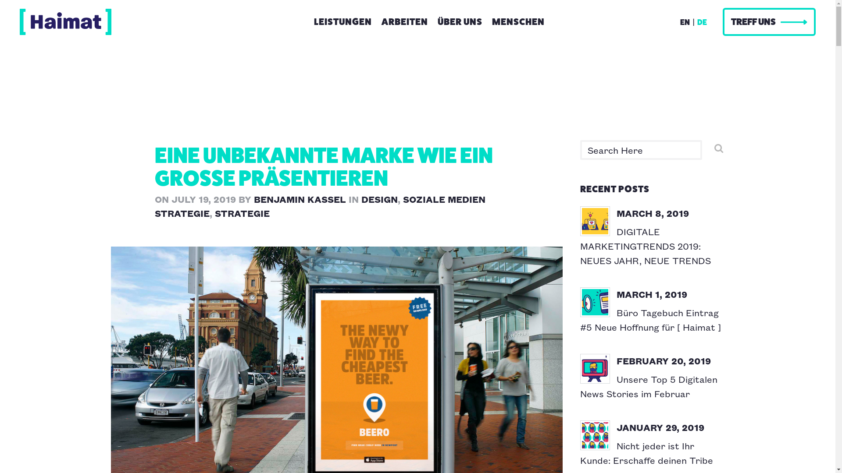 The width and height of the screenshot is (842, 473). I want to click on EN, so click(685, 22).